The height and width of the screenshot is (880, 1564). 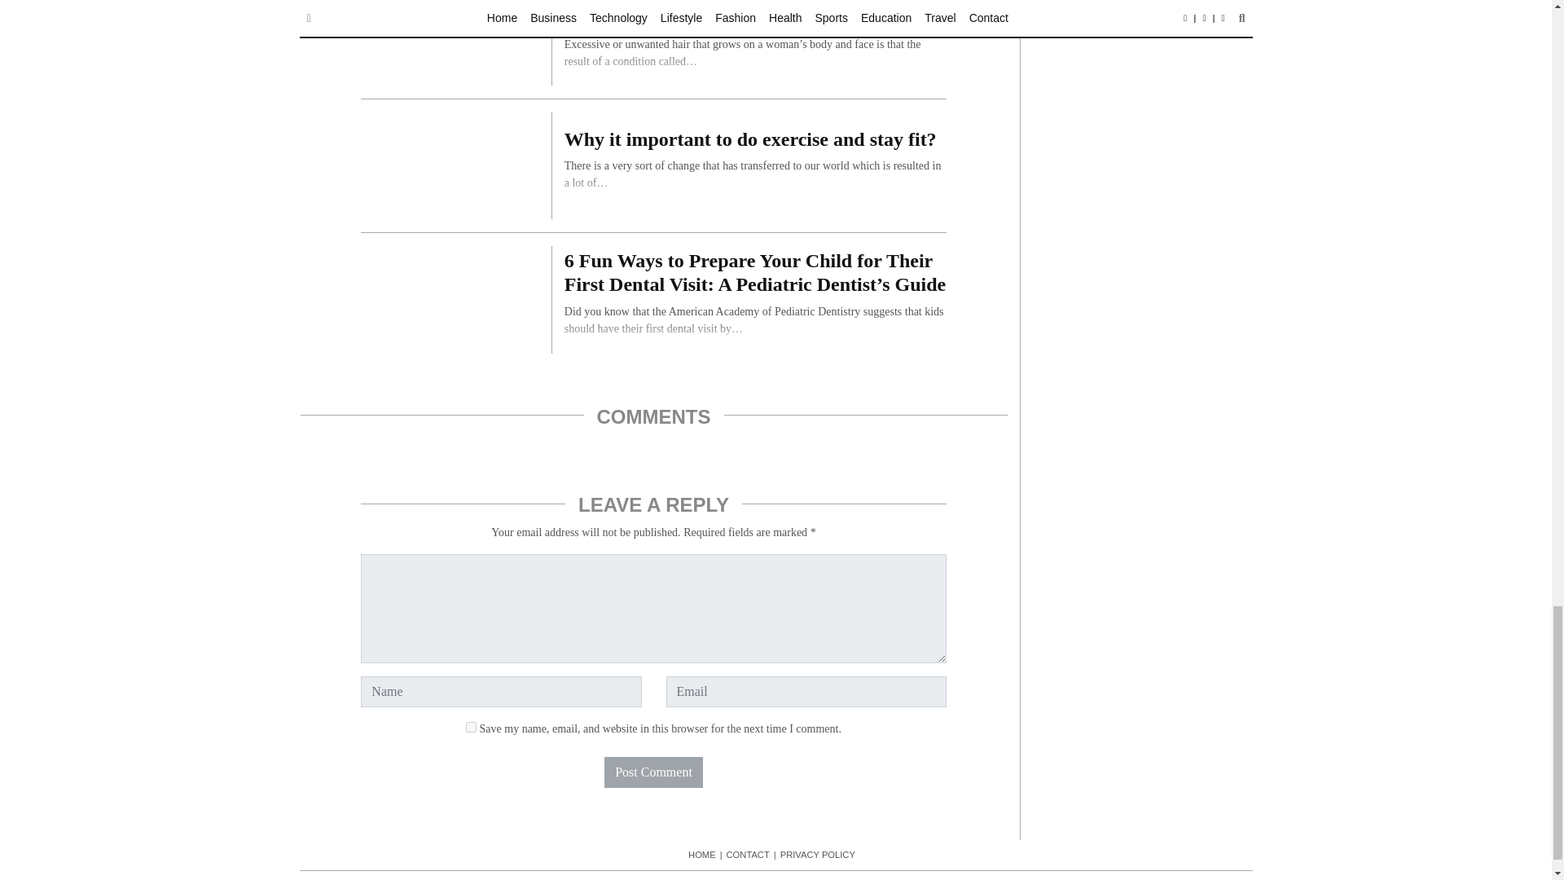 What do you see at coordinates (471, 727) in the screenshot?
I see `yes` at bounding box center [471, 727].